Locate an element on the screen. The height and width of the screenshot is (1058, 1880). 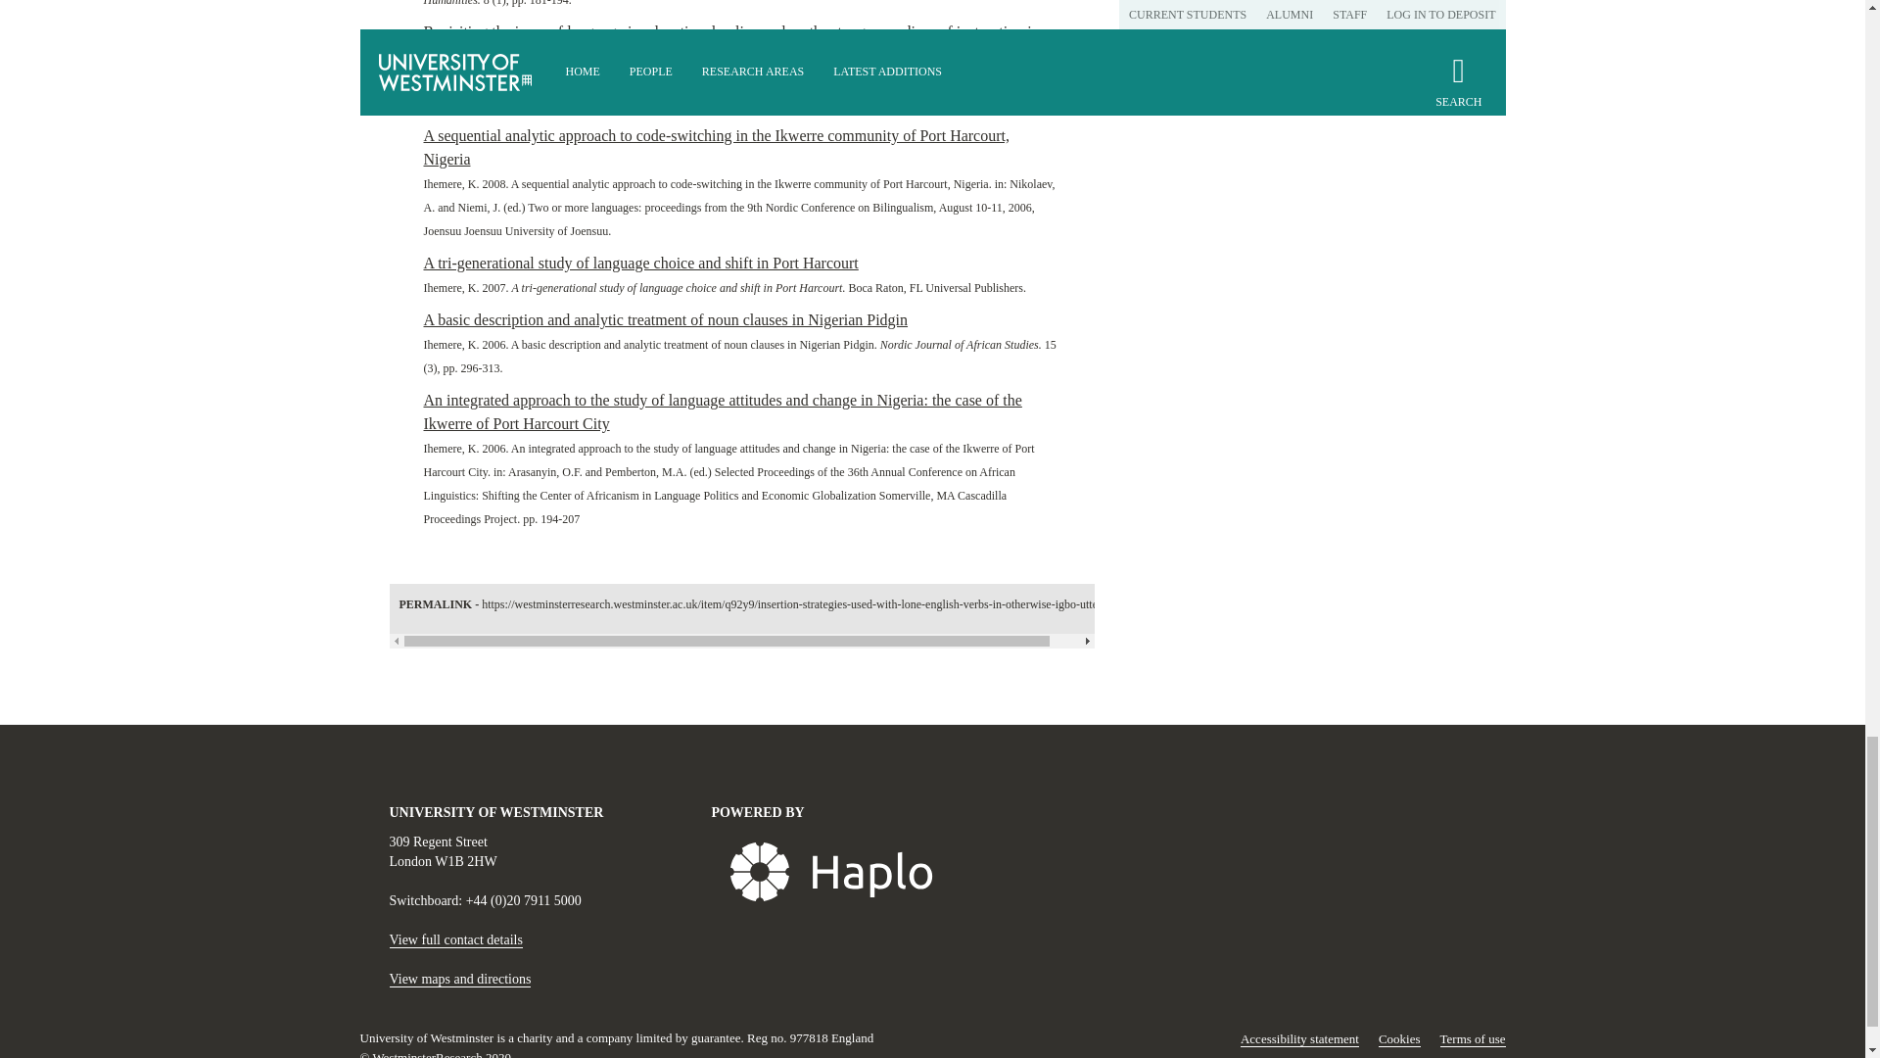
View full contact details is located at coordinates (455, 939).